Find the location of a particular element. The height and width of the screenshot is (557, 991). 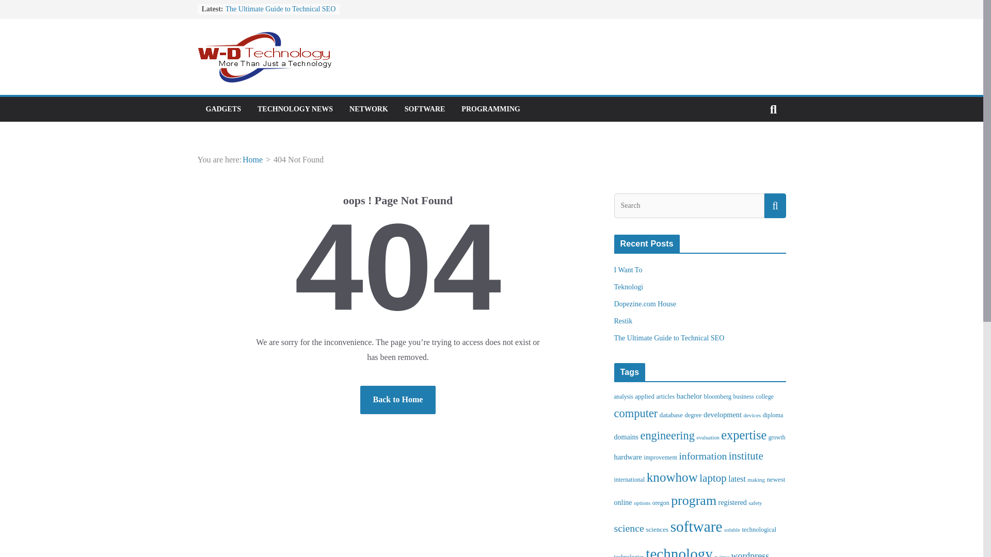

degree is located at coordinates (693, 415).